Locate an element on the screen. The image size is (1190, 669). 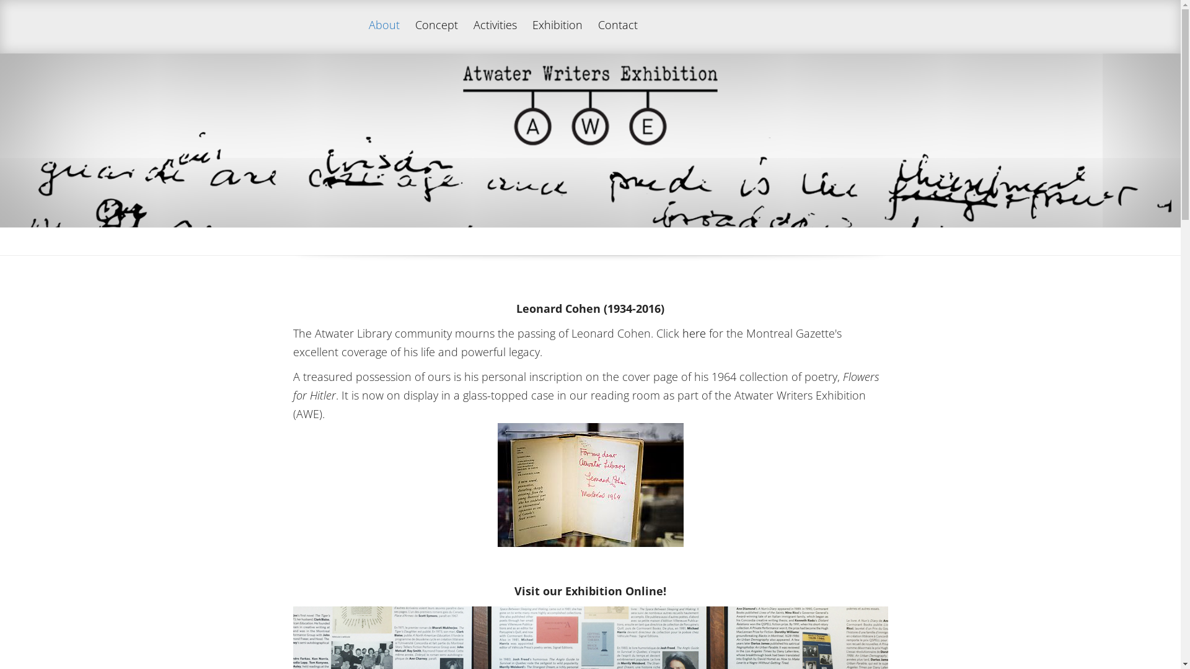
Activities is located at coordinates (495, 36).